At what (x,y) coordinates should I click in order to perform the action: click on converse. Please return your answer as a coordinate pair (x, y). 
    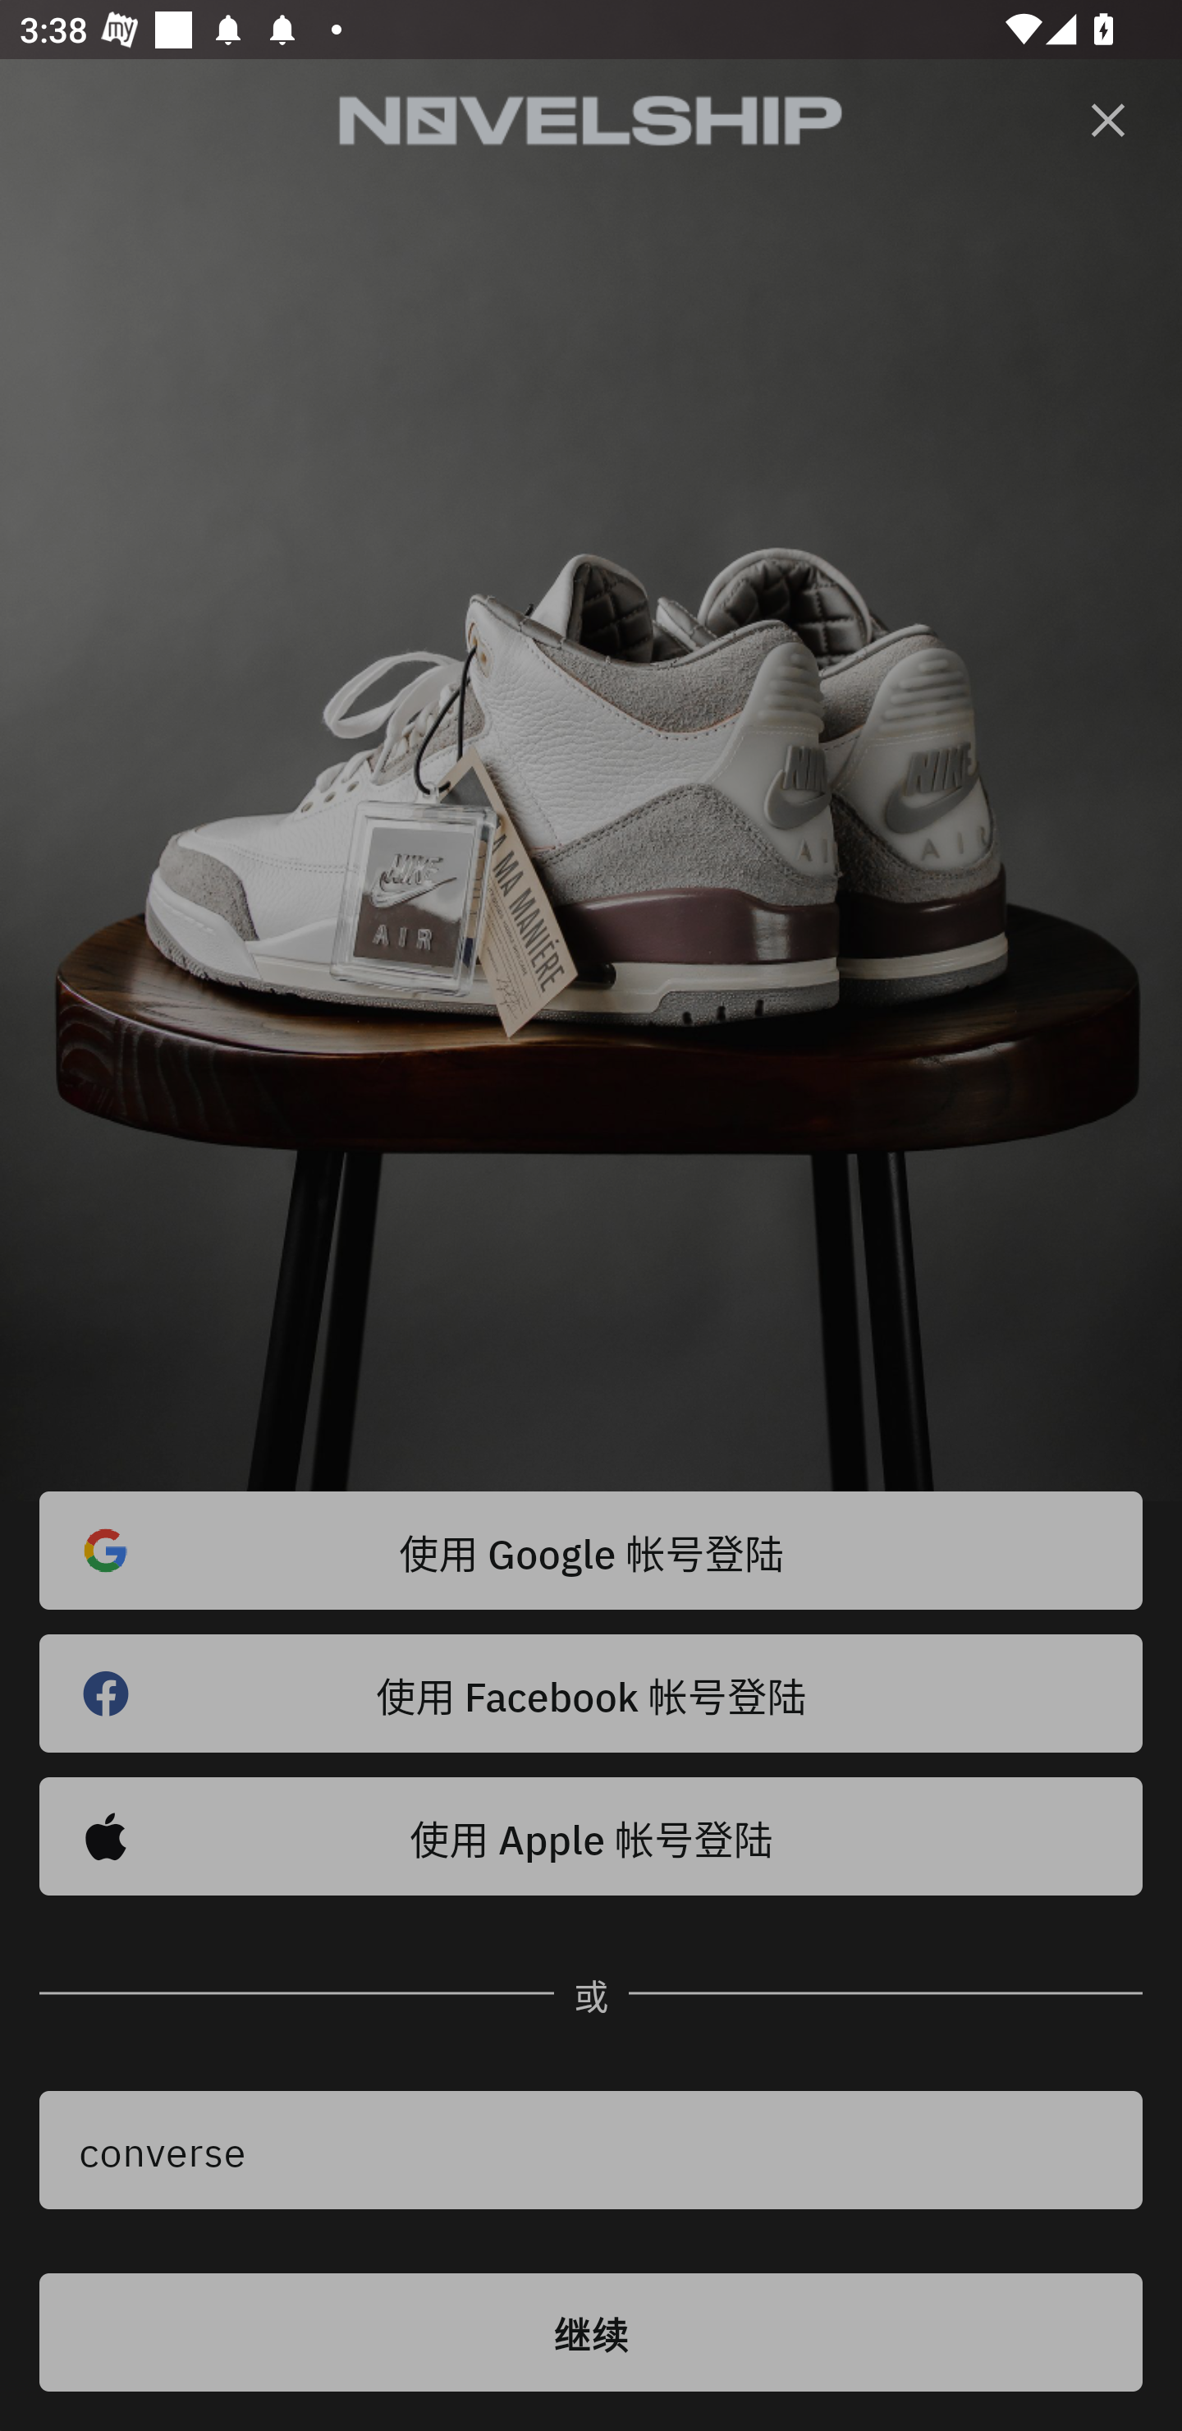
    Looking at the image, I should click on (591, 2150).